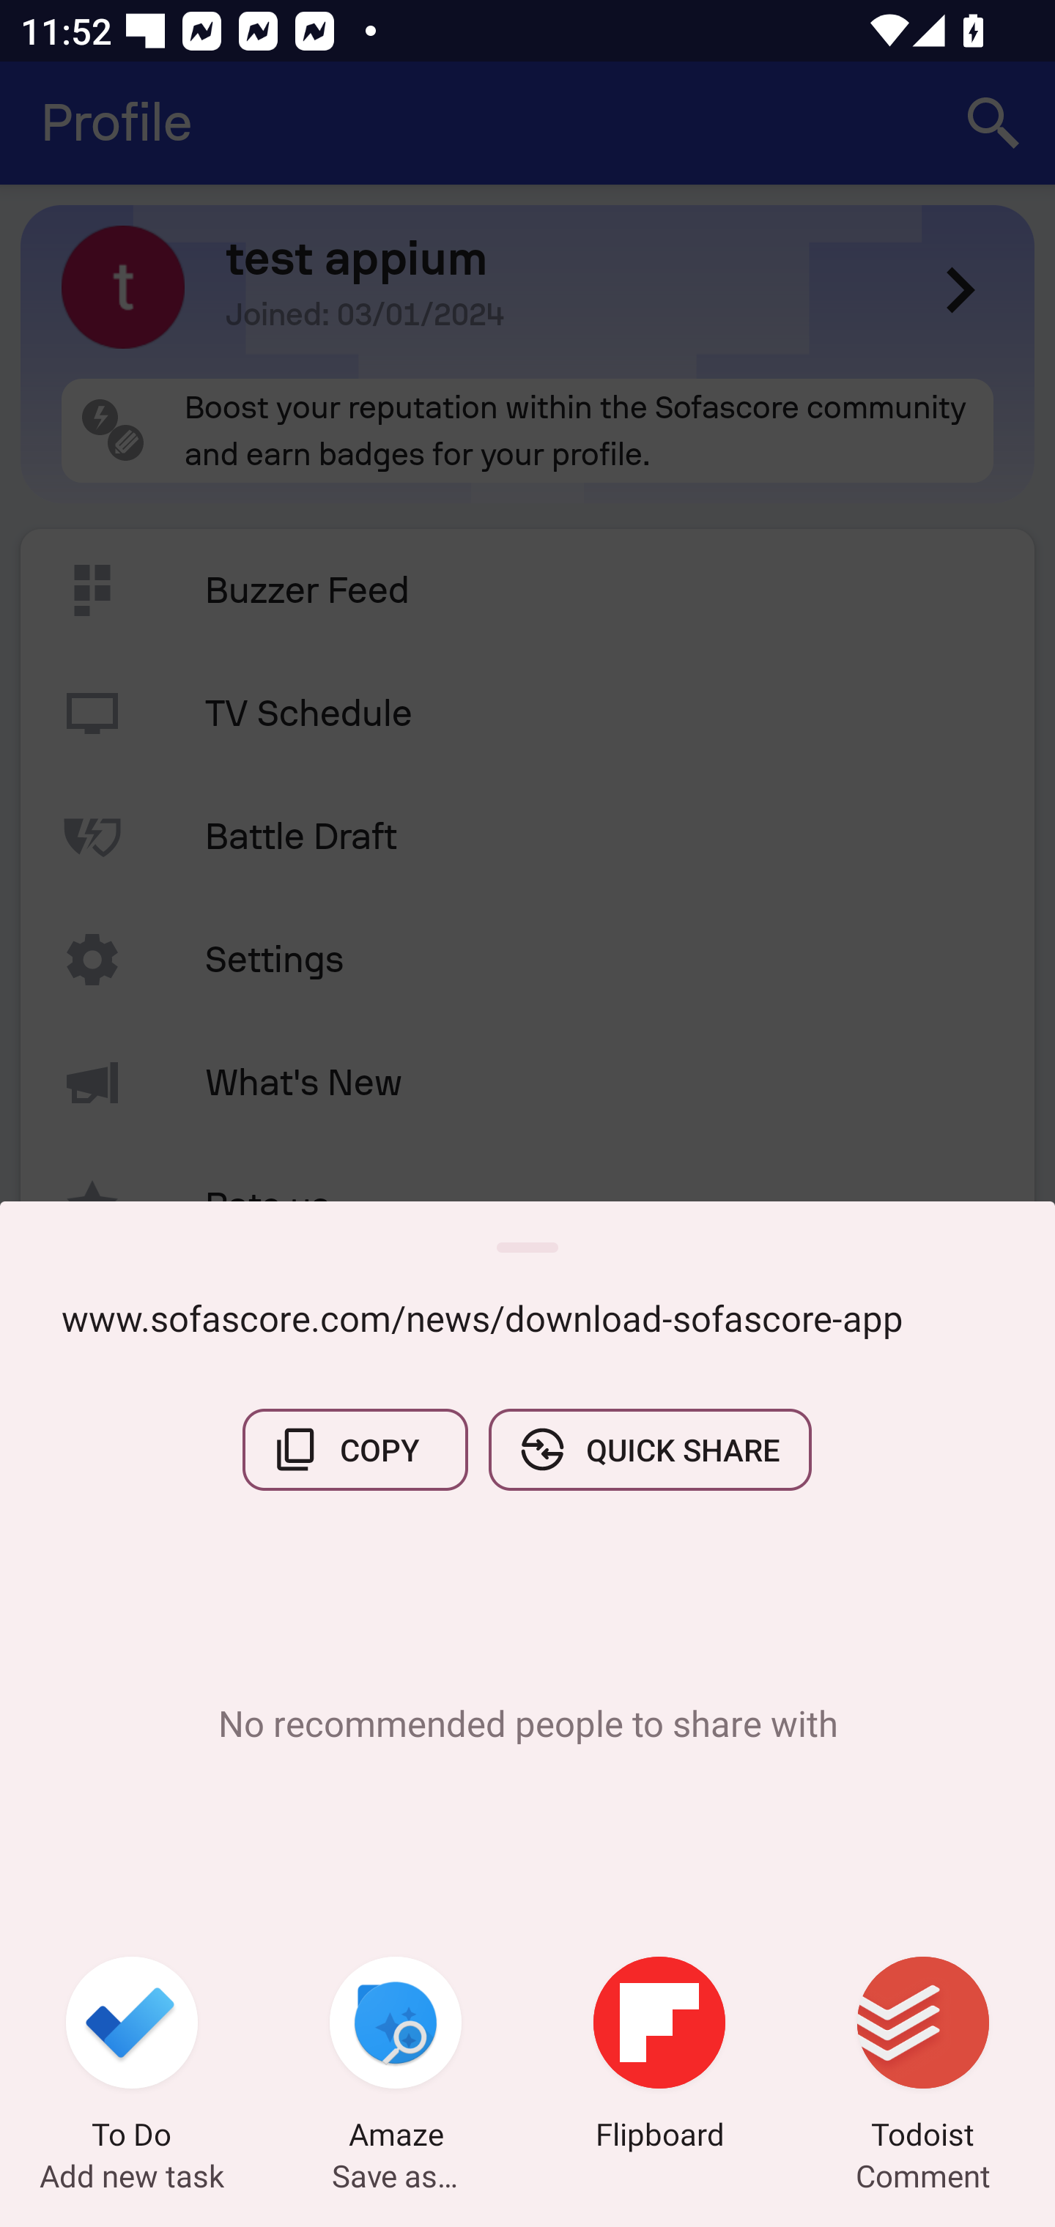 This screenshot has width=1055, height=2227. Describe the element at coordinates (355, 1449) in the screenshot. I see `COPY` at that location.